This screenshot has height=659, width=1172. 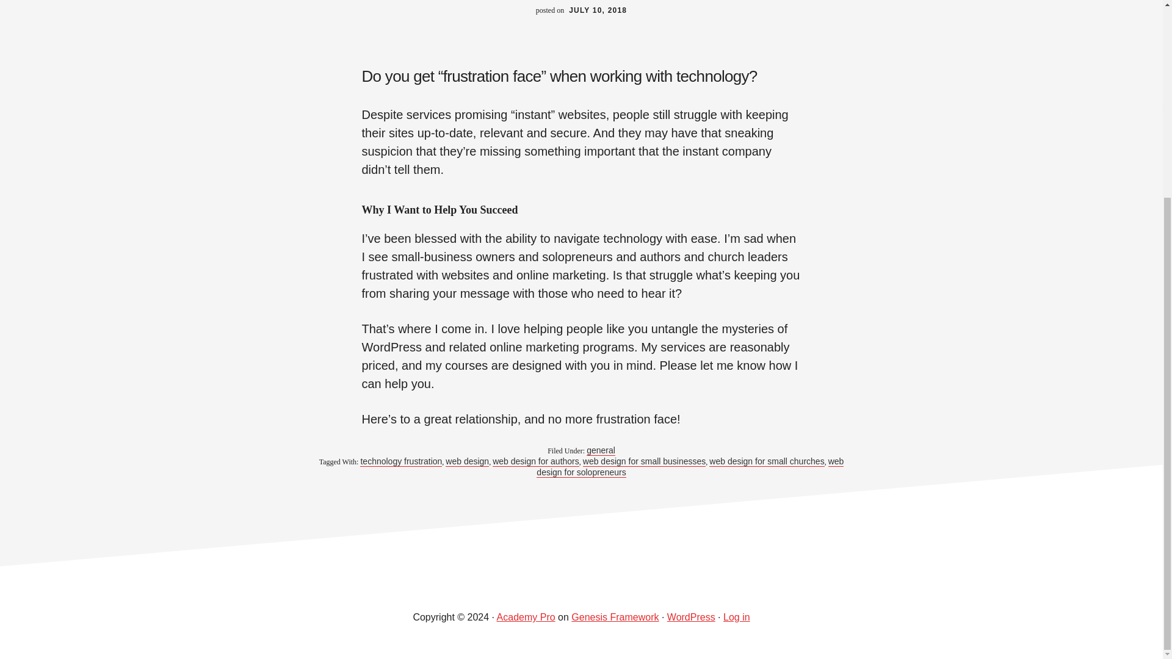 I want to click on web design, so click(x=466, y=461).